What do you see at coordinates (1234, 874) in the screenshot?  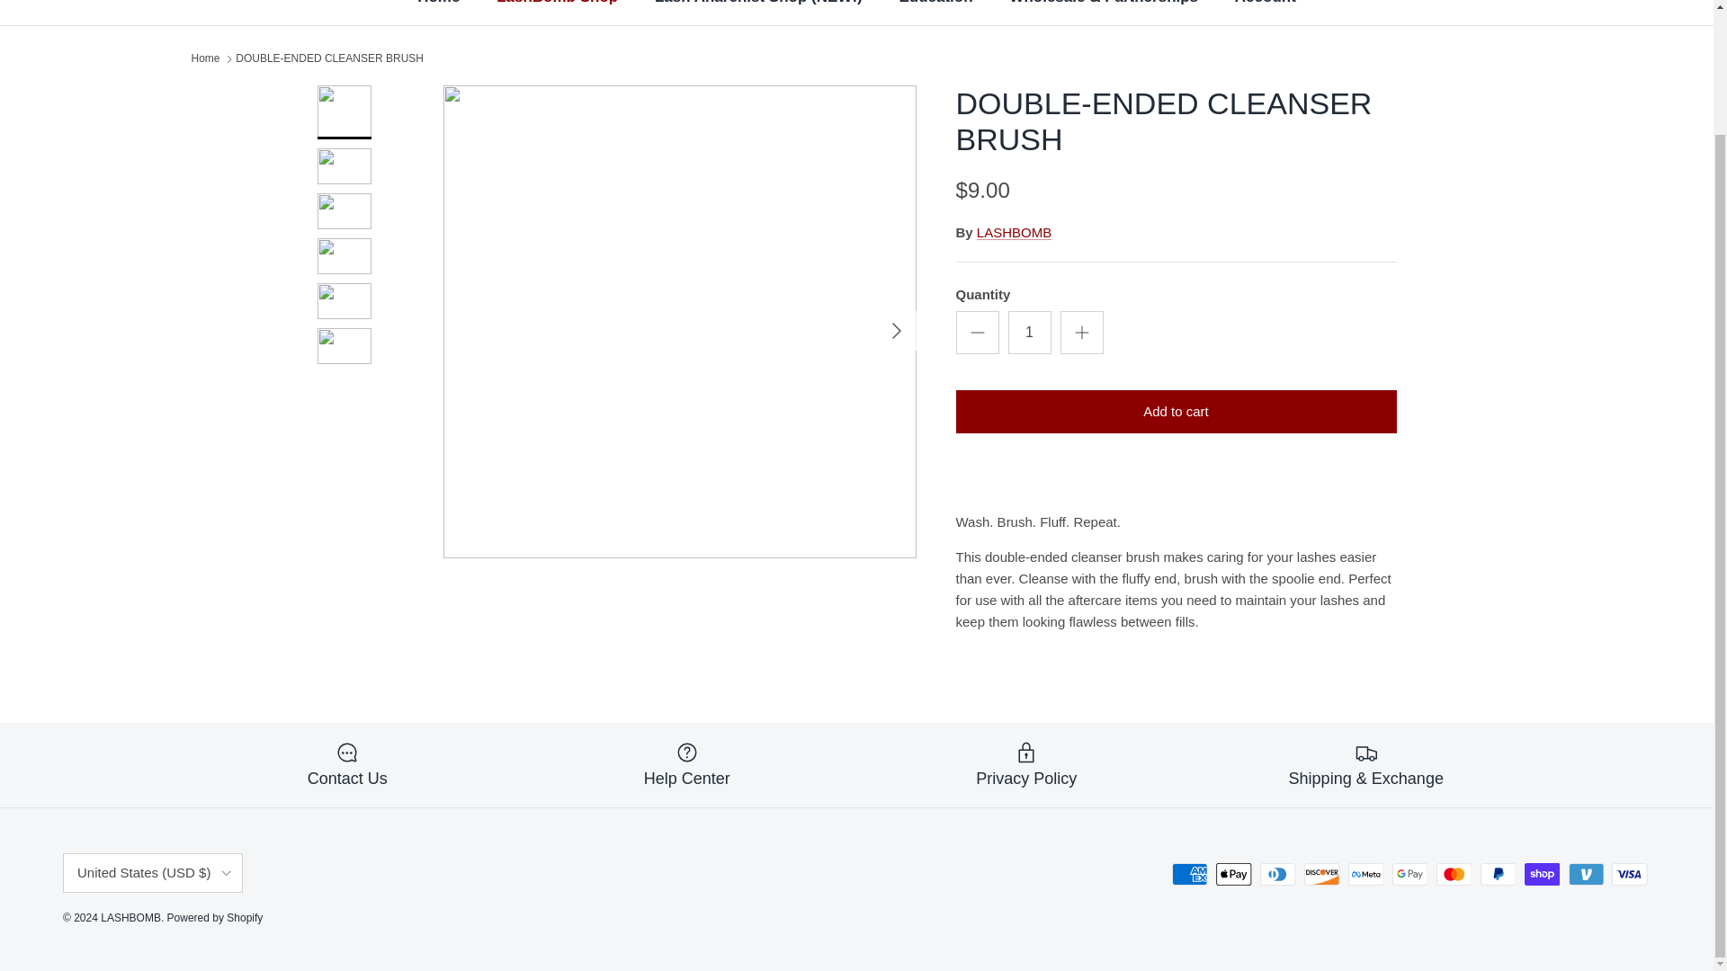 I see `Apple Pay` at bounding box center [1234, 874].